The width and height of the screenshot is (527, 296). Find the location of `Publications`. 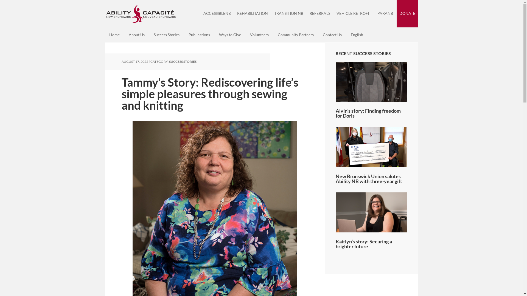

Publications is located at coordinates (199, 35).